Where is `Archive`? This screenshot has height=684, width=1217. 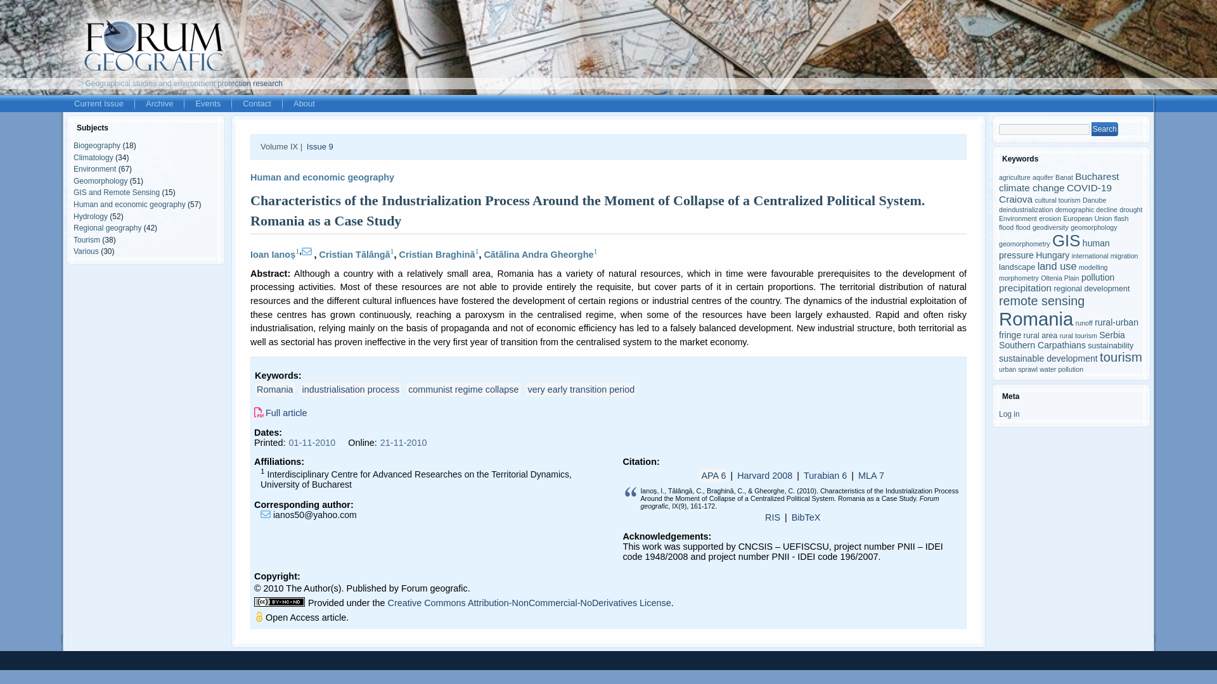 Archive is located at coordinates (159, 104).